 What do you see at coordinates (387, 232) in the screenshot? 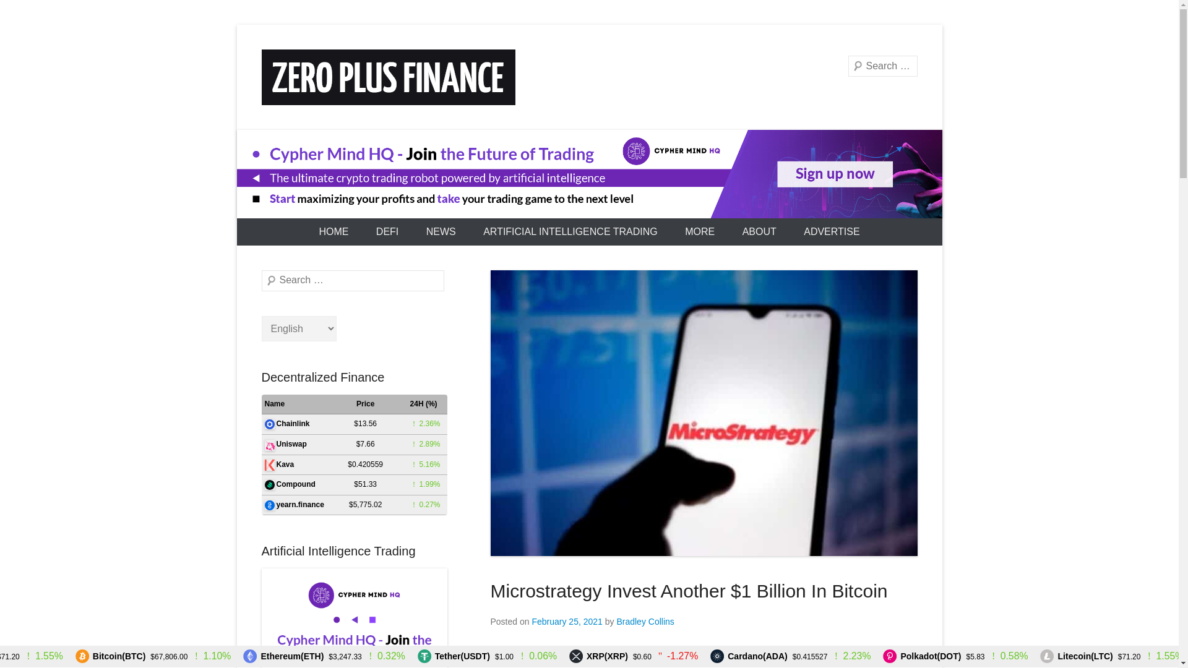
I see `DEFI` at bounding box center [387, 232].